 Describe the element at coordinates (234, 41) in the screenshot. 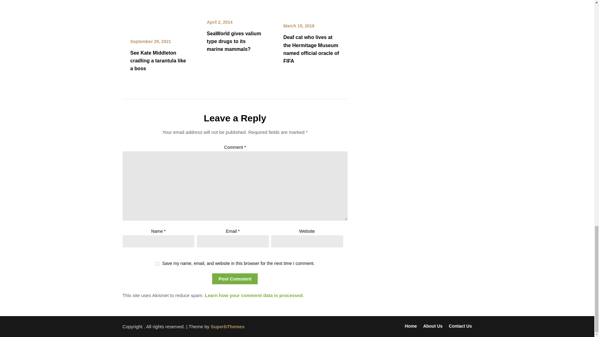

I see `SeaWorld gives valium type drugs to its marine mammals?` at that location.